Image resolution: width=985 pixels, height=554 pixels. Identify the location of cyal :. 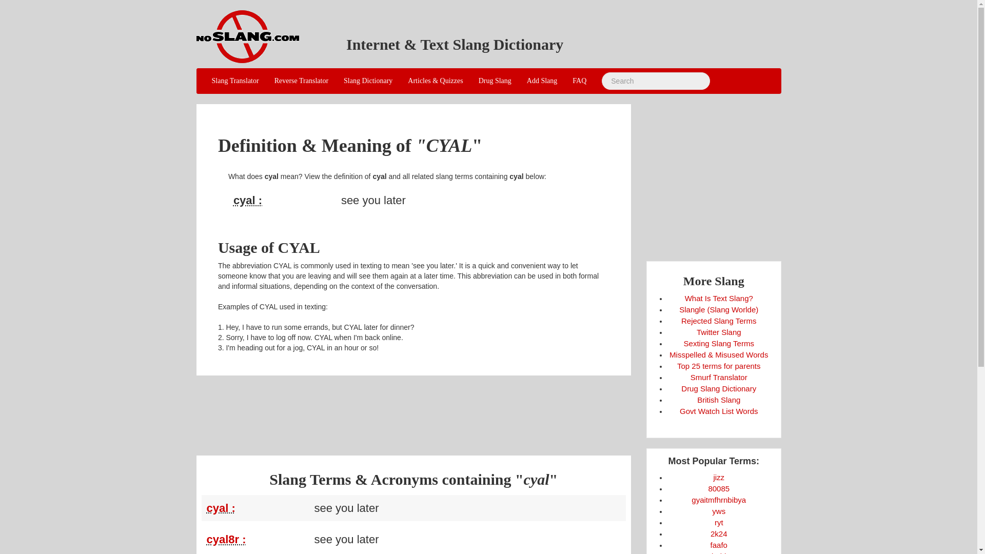
(221, 508).